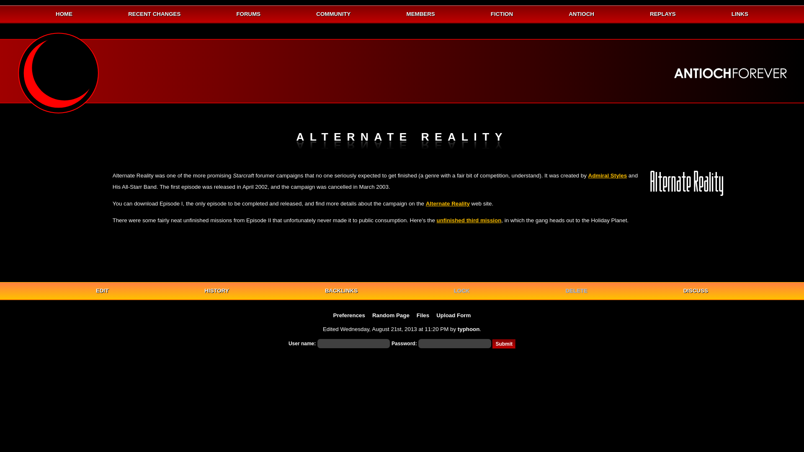 The width and height of the screenshot is (804, 452). I want to click on Random Page, so click(390, 316).